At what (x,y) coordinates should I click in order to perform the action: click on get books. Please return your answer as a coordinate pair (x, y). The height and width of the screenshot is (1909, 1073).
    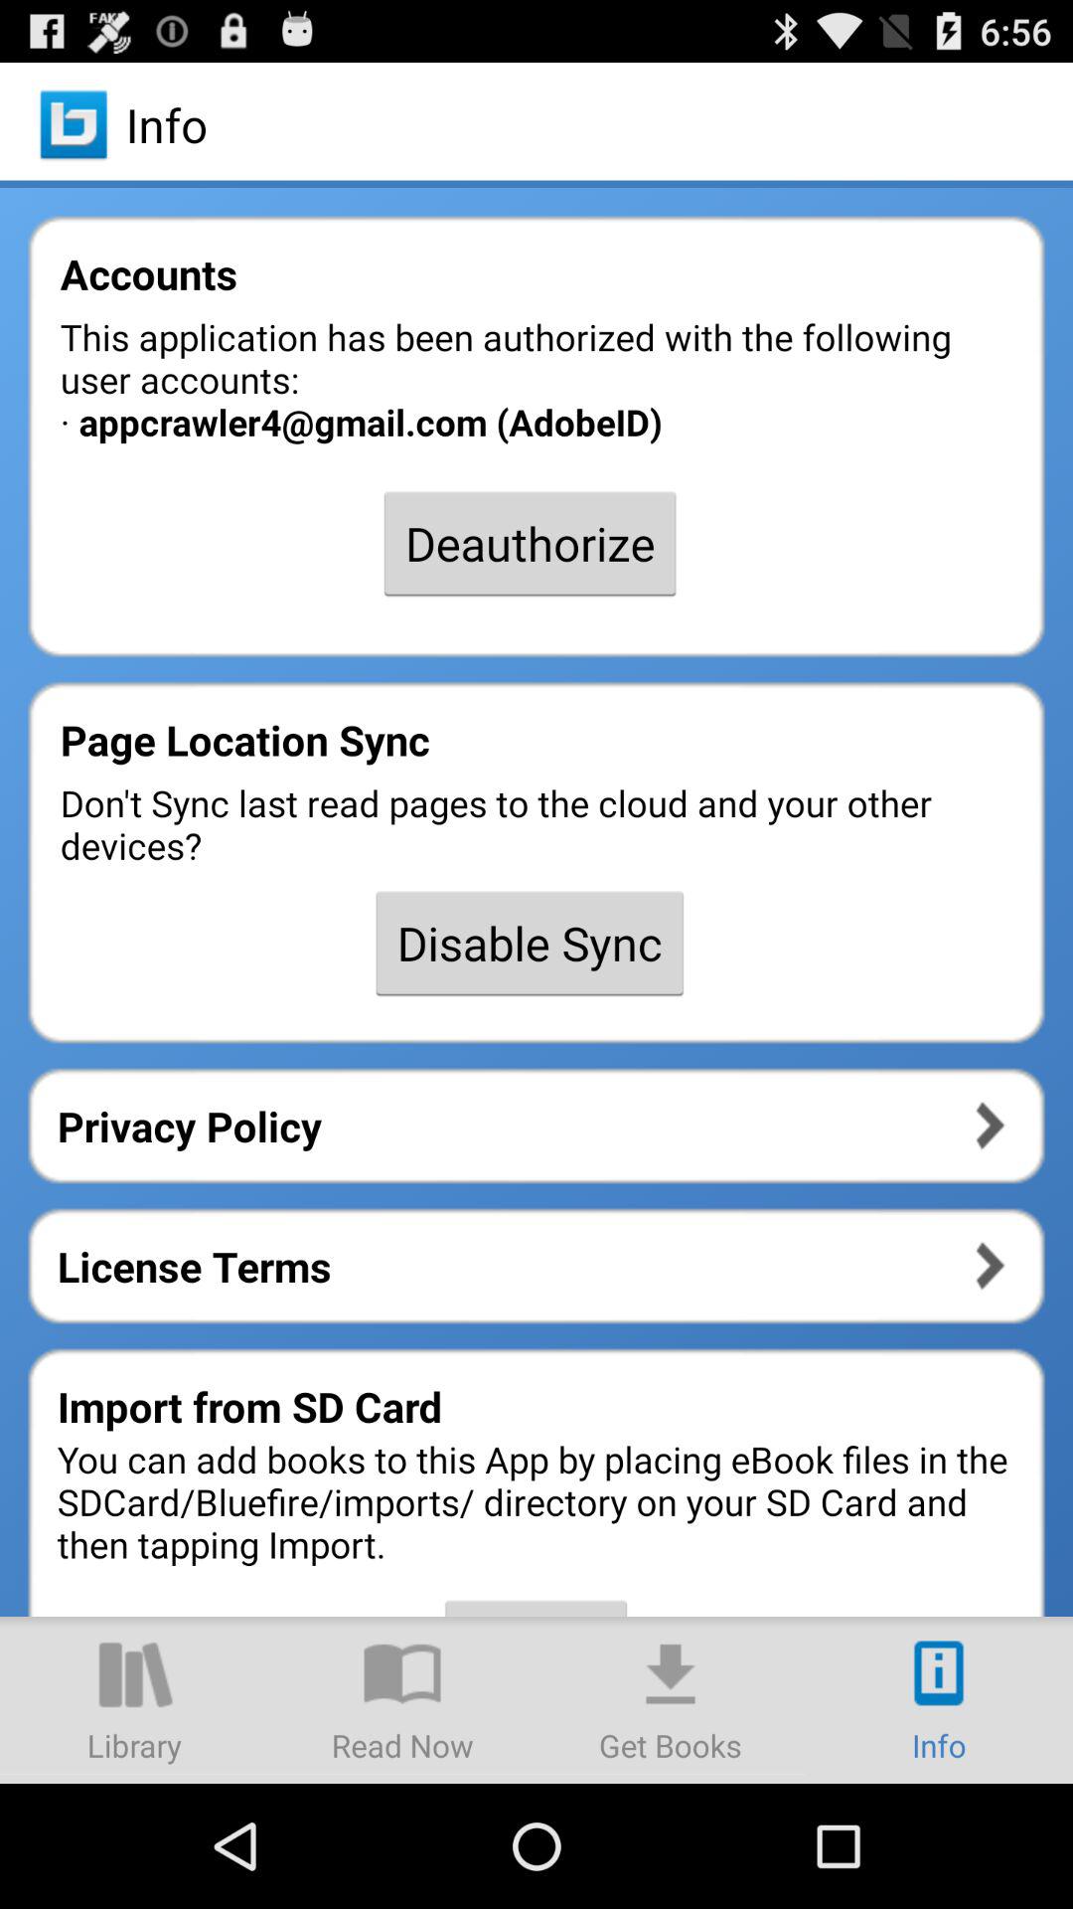
    Looking at the image, I should click on (671, 1700).